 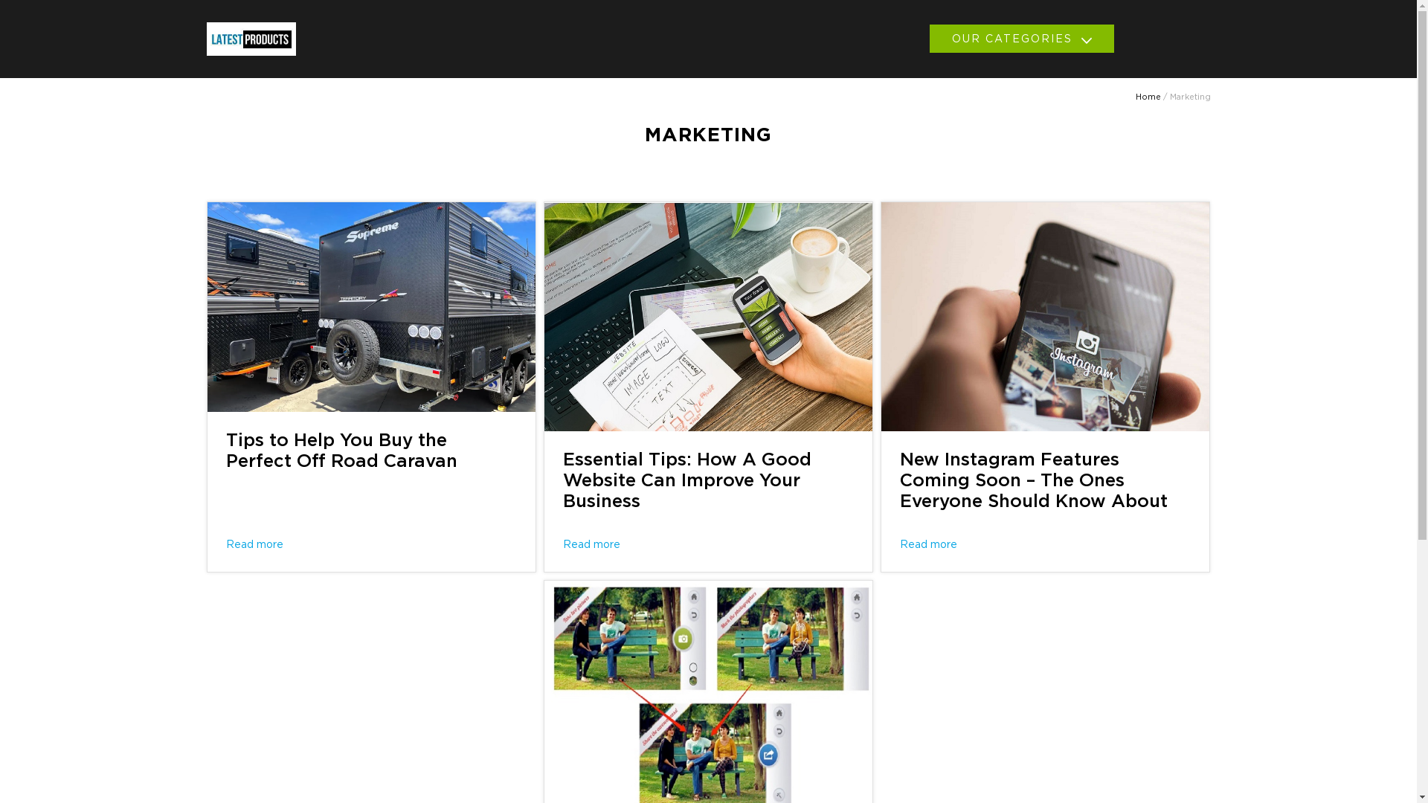 What do you see at coordinates (592, 545) in the screenshot?
I see `Read more` at bounding box center [592, 545].